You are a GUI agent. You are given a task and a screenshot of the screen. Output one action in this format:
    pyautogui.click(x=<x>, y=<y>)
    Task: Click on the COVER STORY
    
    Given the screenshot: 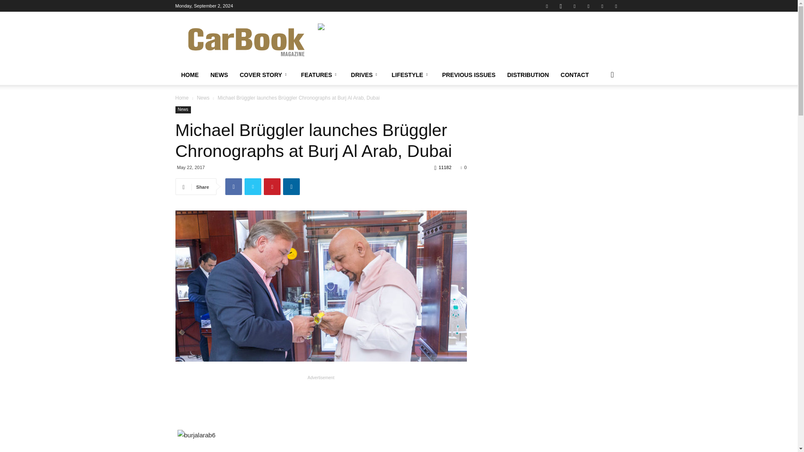 What is the action you would take?
    pyautogui.click(x=264, y=75)
    